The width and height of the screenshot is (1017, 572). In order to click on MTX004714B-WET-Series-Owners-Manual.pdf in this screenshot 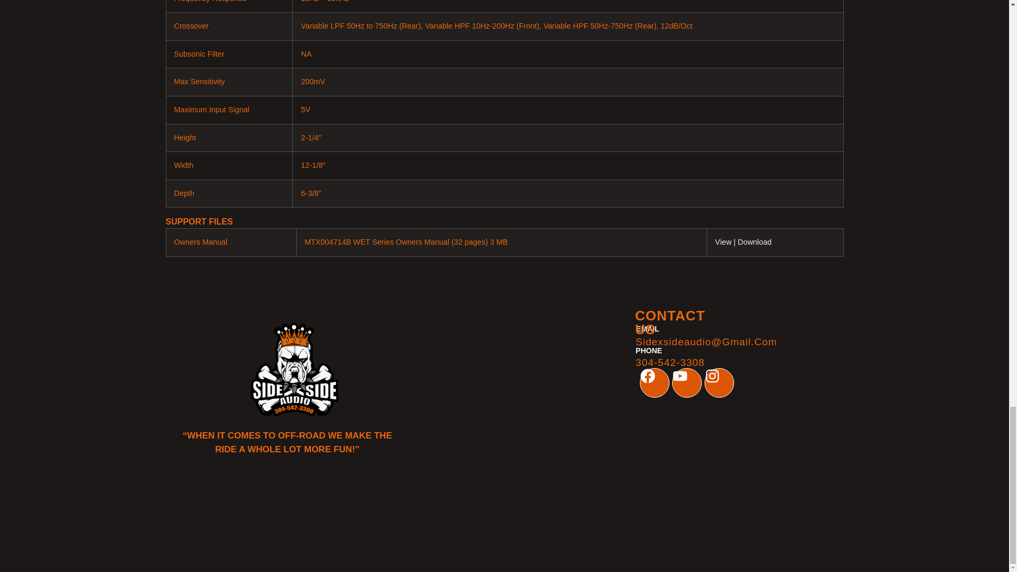, I will do `click(755, 242)`.